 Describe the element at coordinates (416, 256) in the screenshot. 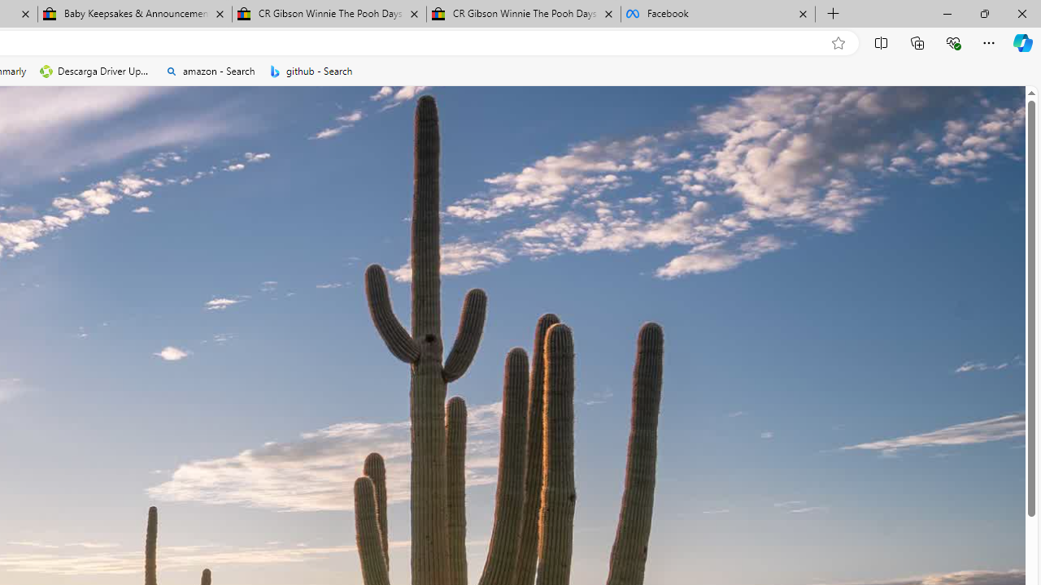

I see `Shanghai` at that location.